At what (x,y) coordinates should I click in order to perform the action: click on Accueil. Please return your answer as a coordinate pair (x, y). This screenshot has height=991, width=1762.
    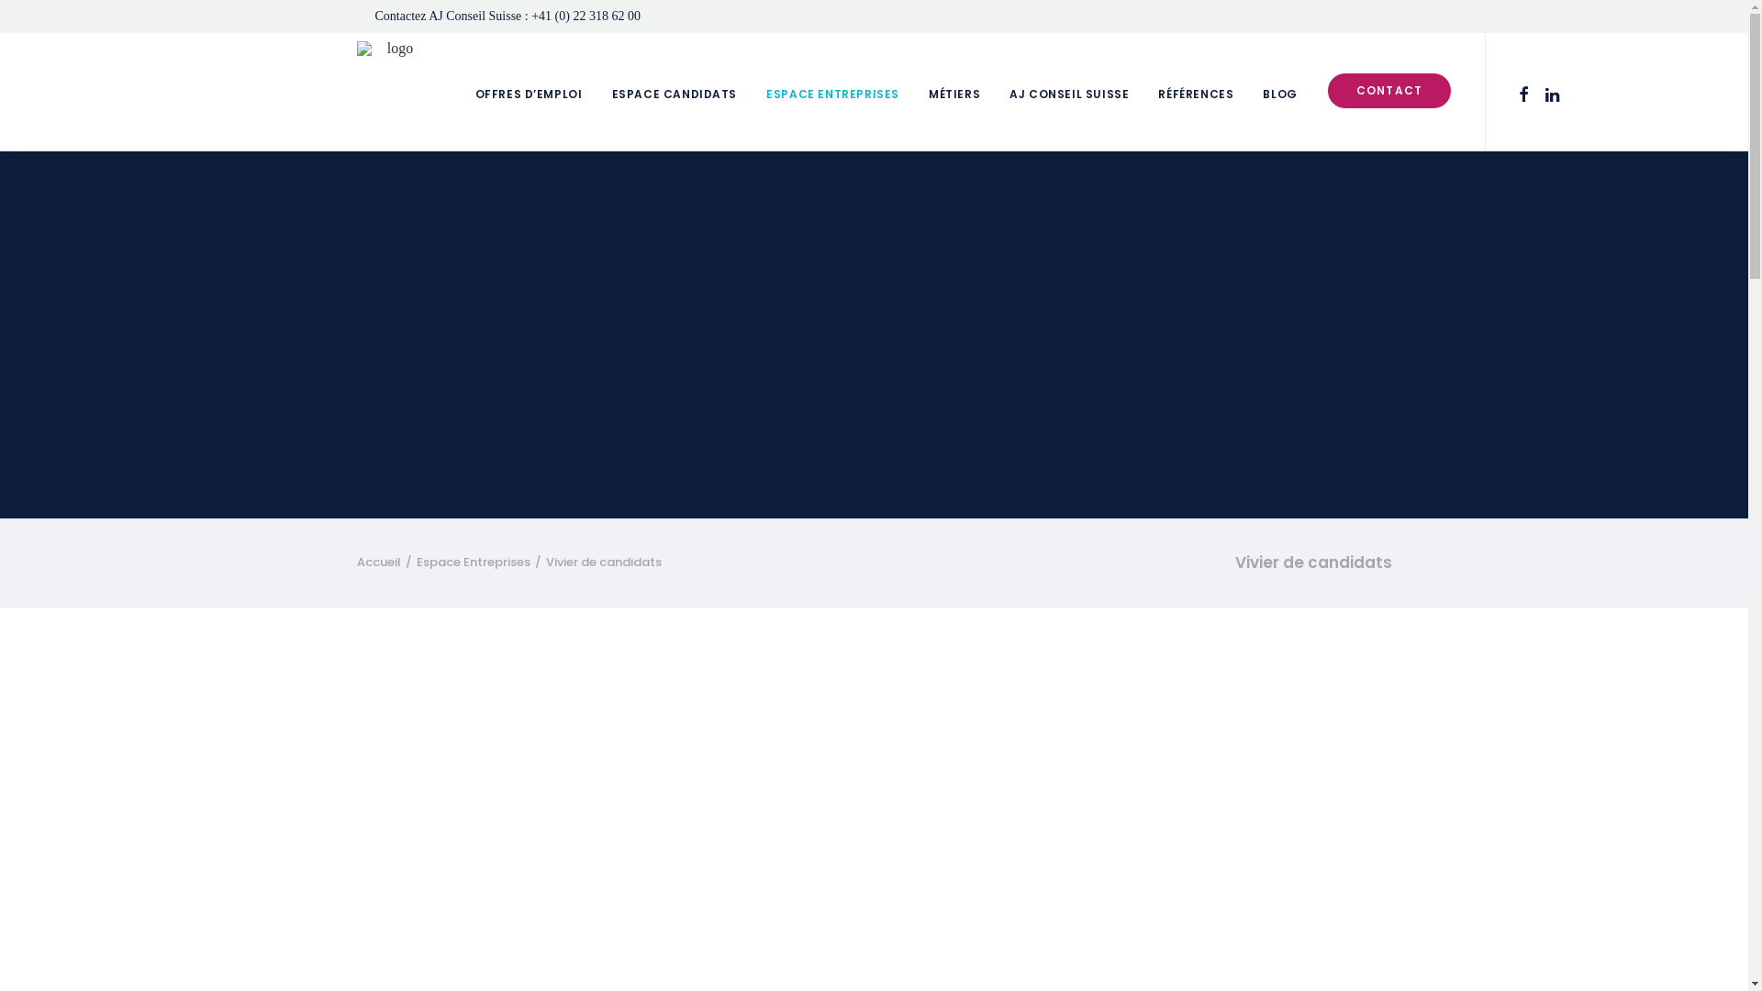
    Looking at the image, I should click on (378, 562).